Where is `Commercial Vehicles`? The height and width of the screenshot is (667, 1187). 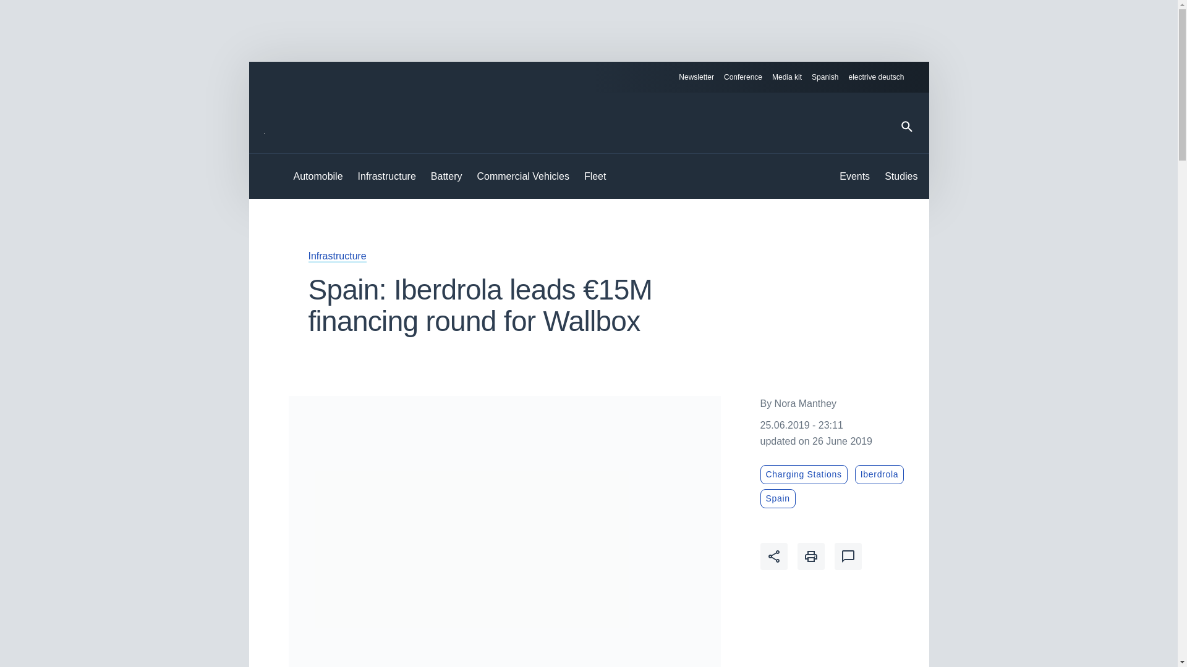 Commercial Vehicles is located at coordinates (523, 177).